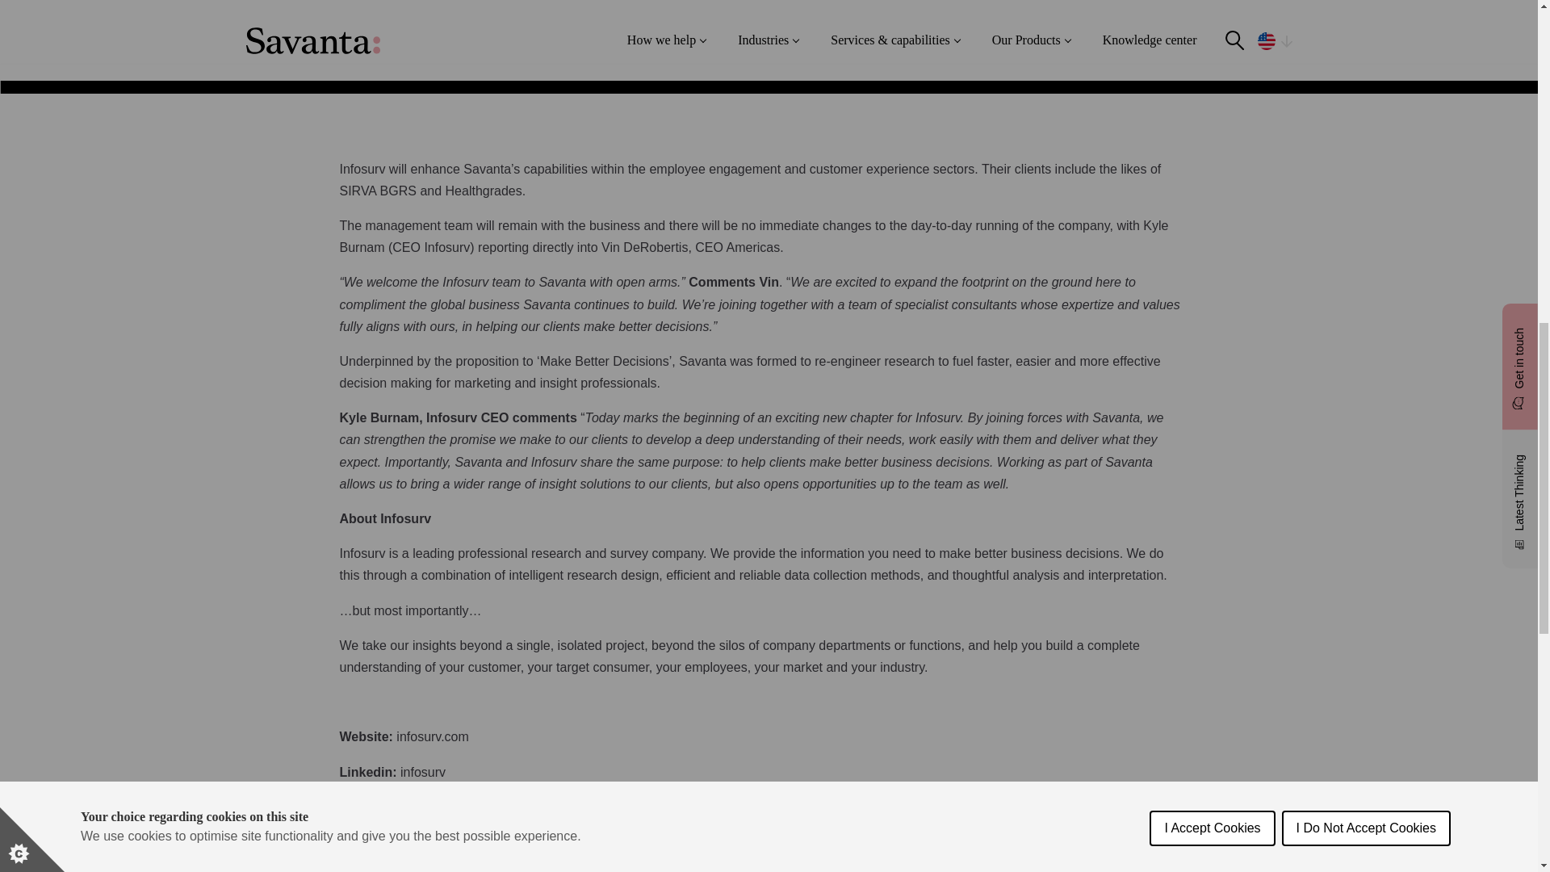 The width and height of the screenshot is (1550, 872). I want to click on I Accept Cookies, so click(1212, 34).